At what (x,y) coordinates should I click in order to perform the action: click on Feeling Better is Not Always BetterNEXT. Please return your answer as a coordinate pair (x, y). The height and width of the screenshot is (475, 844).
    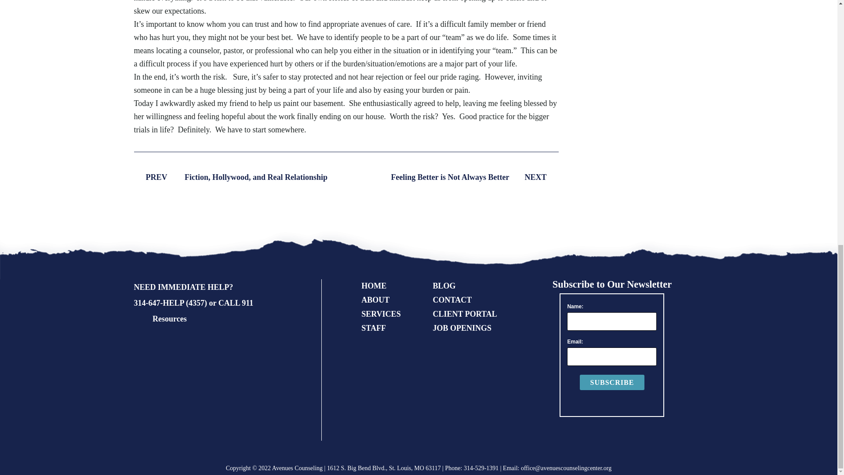
    Looking at the image, I should click on (474, 177).